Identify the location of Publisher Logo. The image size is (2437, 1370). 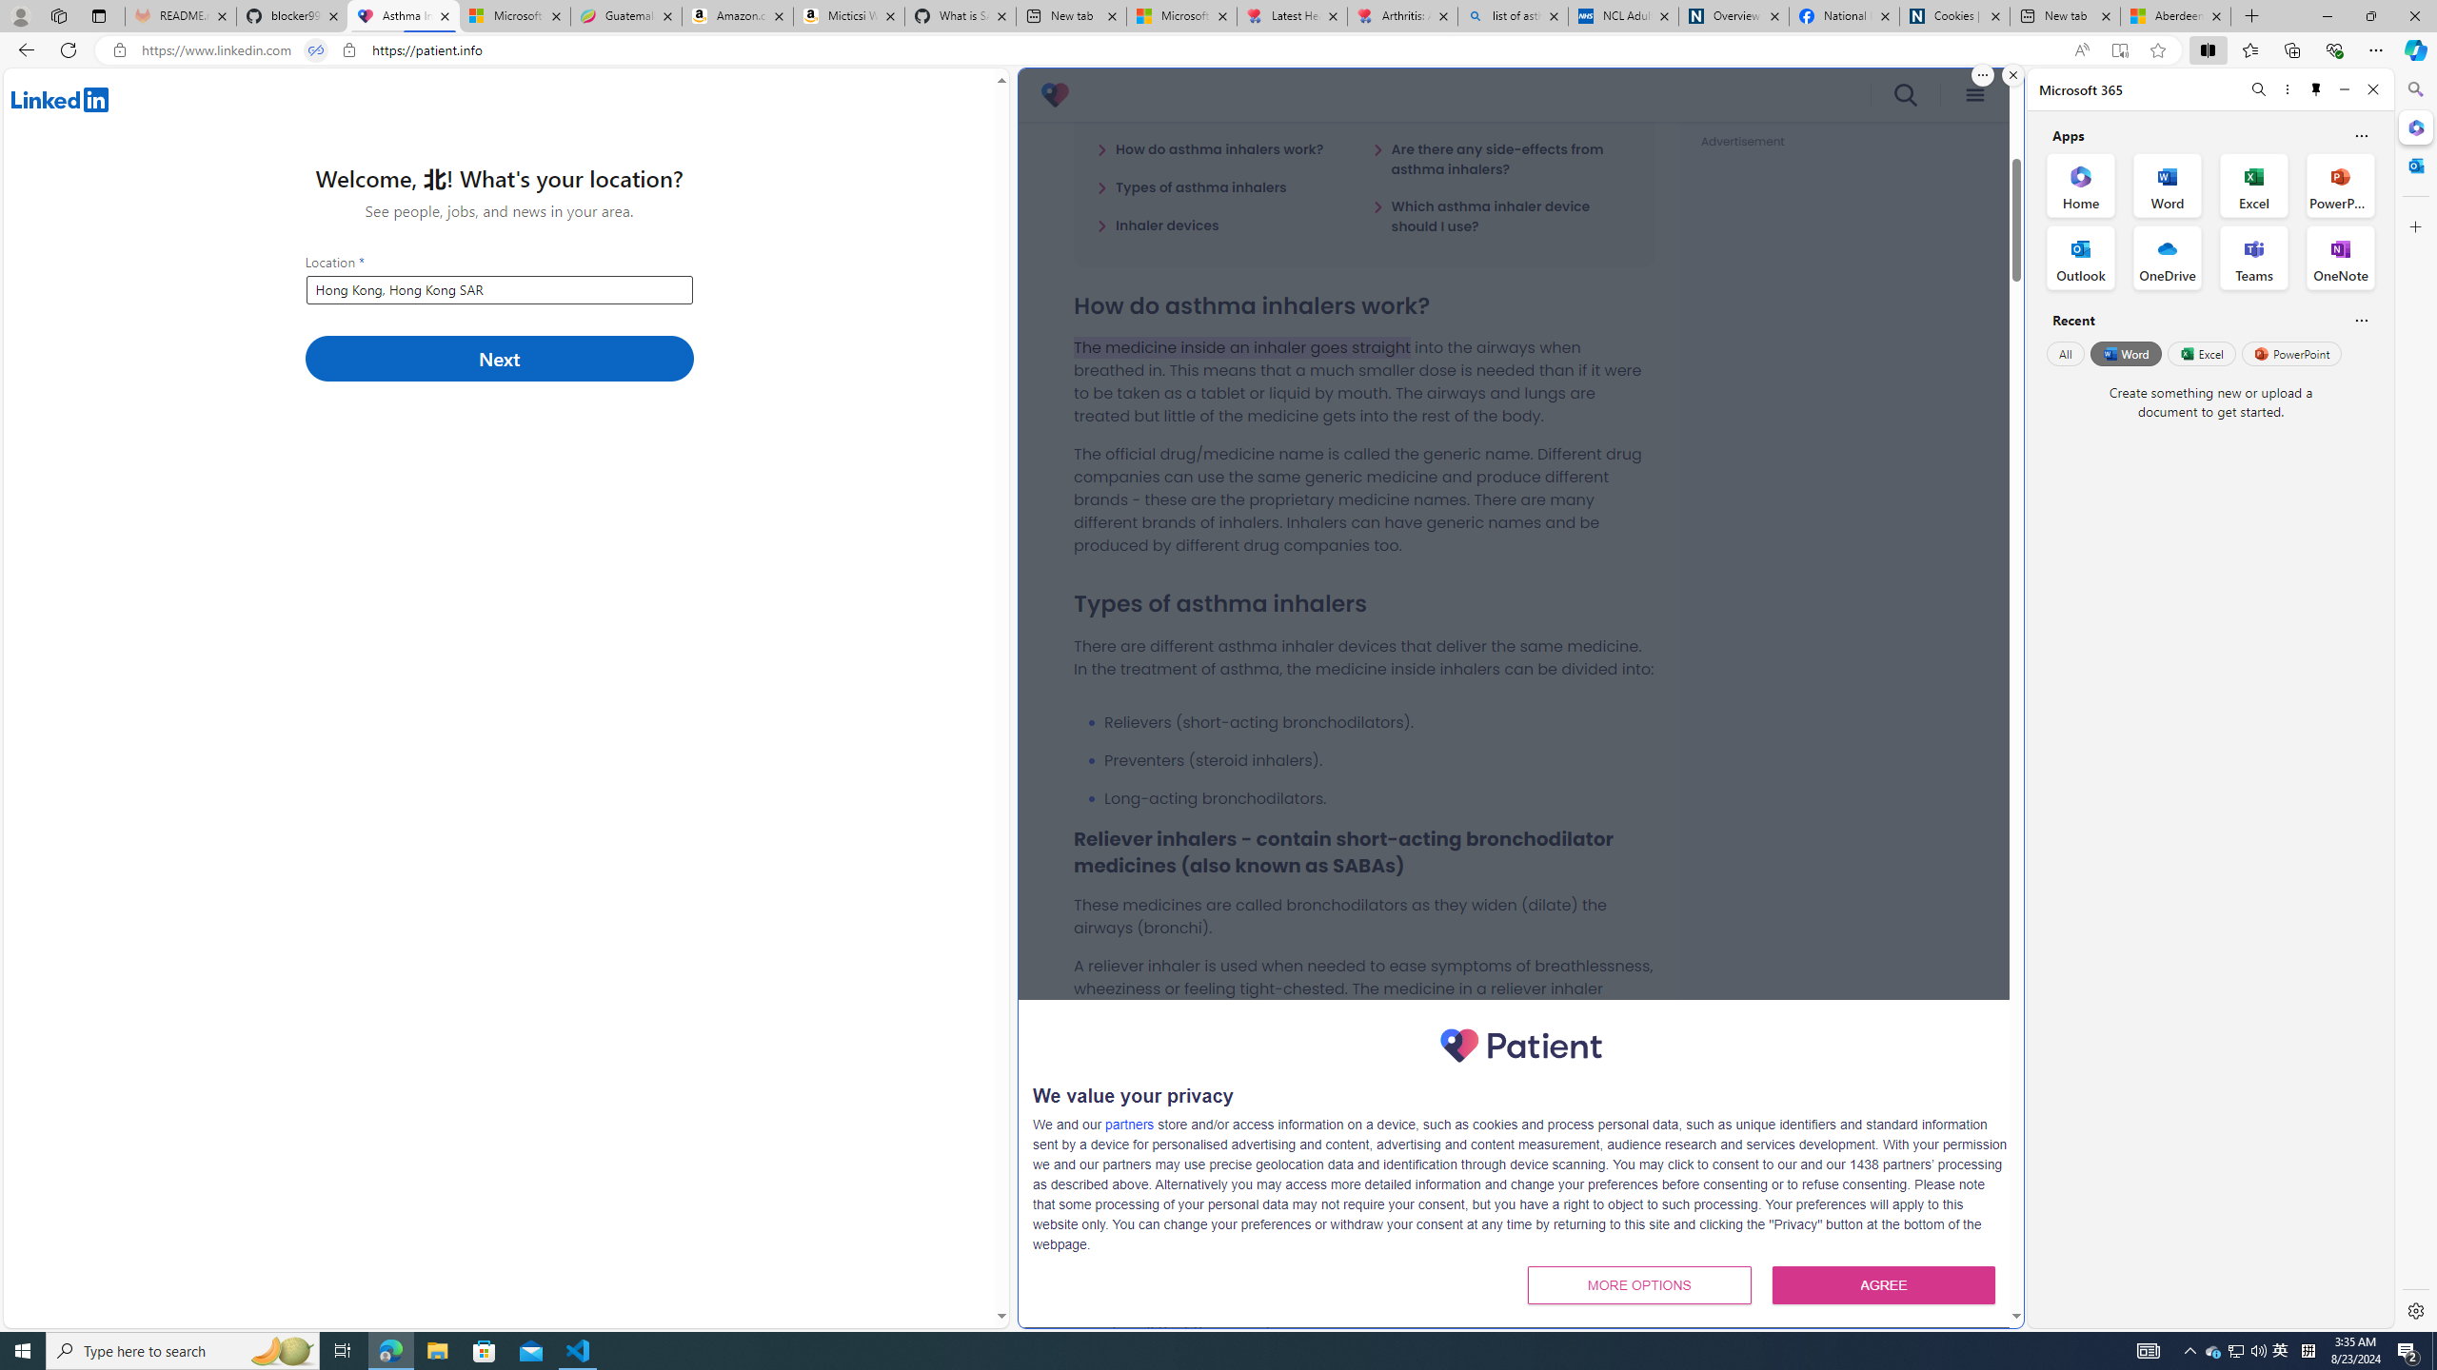
(1519, 1045).